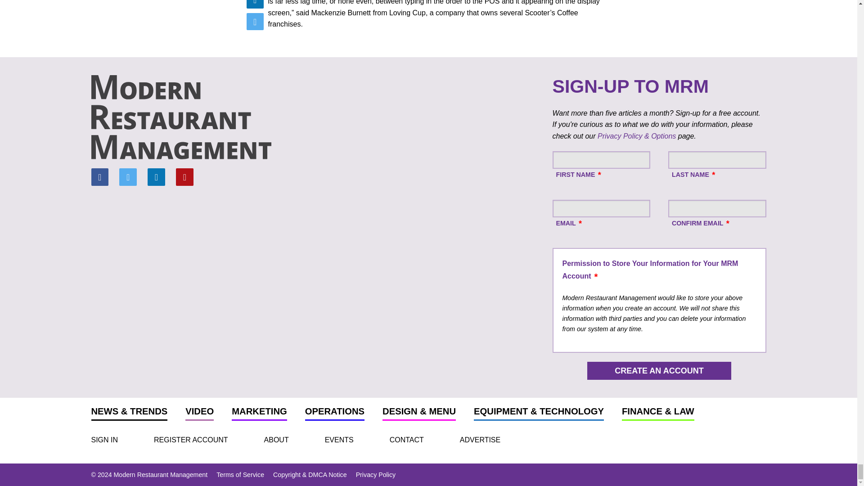 The height and width of the screenshot is (486, 864). I want to click on Youtube, so click(184, 176).